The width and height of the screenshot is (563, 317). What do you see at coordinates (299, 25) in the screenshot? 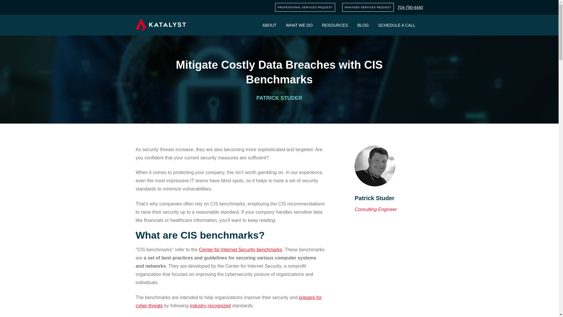
I see `WHAT WE DO` at bounding box center [299, 25].